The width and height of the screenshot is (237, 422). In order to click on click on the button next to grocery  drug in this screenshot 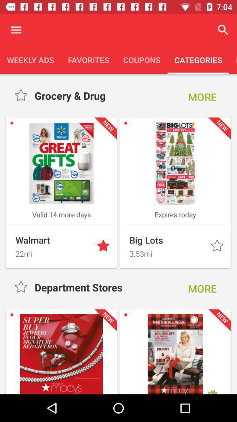, I will do `click(202, 97)`.